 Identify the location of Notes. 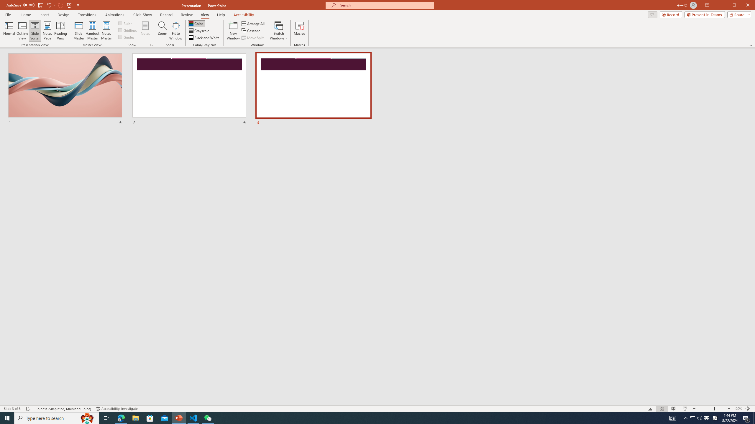
(145, 31).